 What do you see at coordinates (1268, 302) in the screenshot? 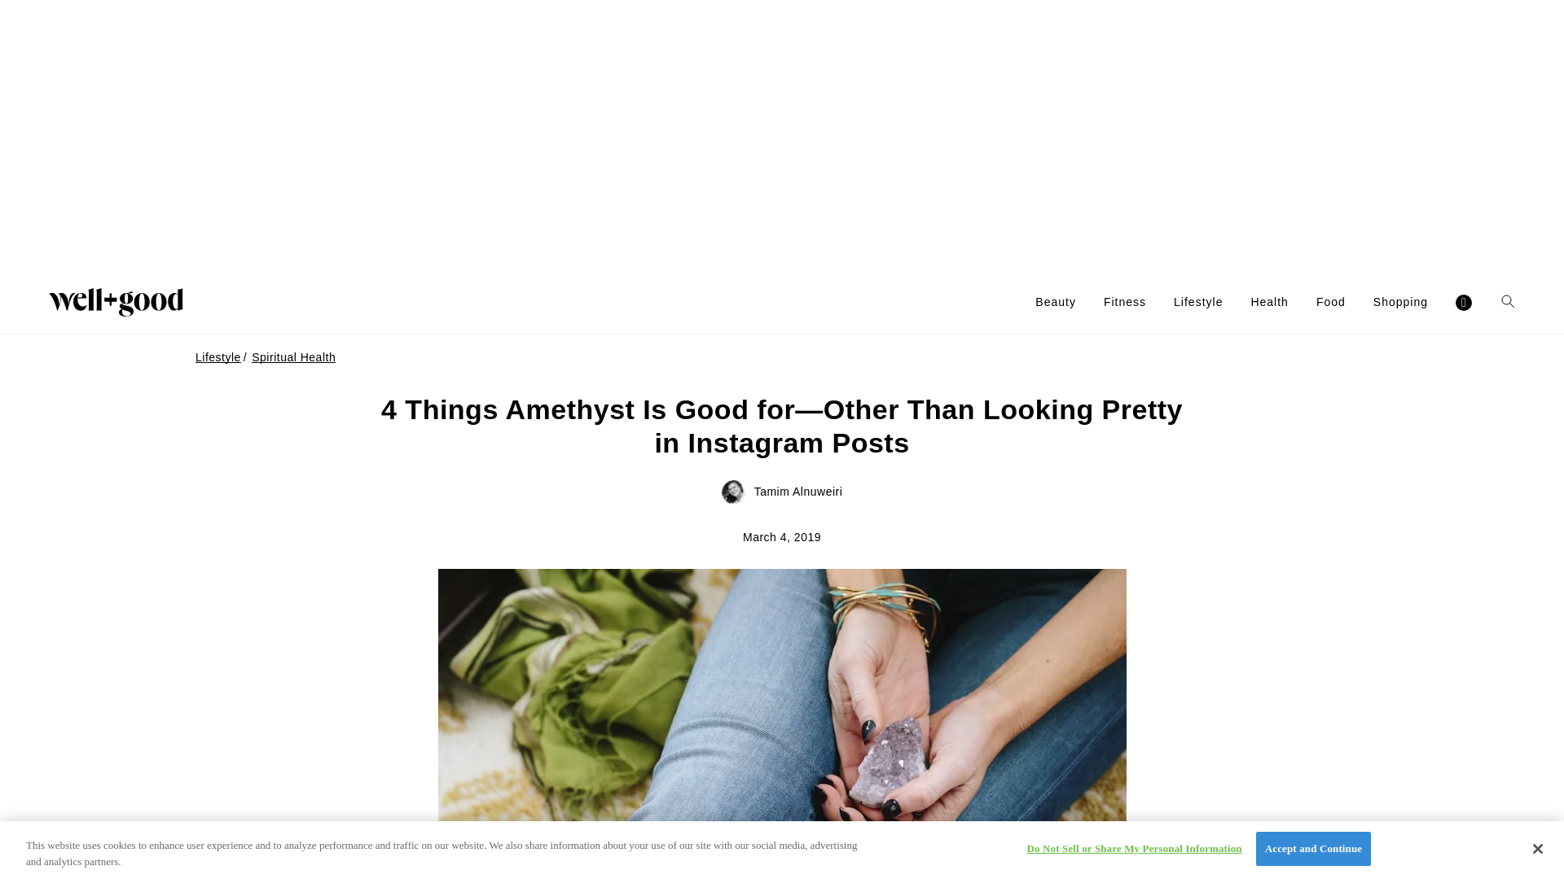
I see `Health` at bounding box center [1268, 302].